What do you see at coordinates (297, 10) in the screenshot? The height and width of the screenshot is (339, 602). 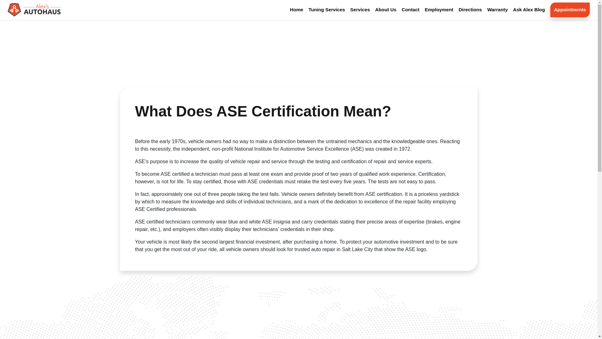 I see `Home` at bounding box center [297, 10].